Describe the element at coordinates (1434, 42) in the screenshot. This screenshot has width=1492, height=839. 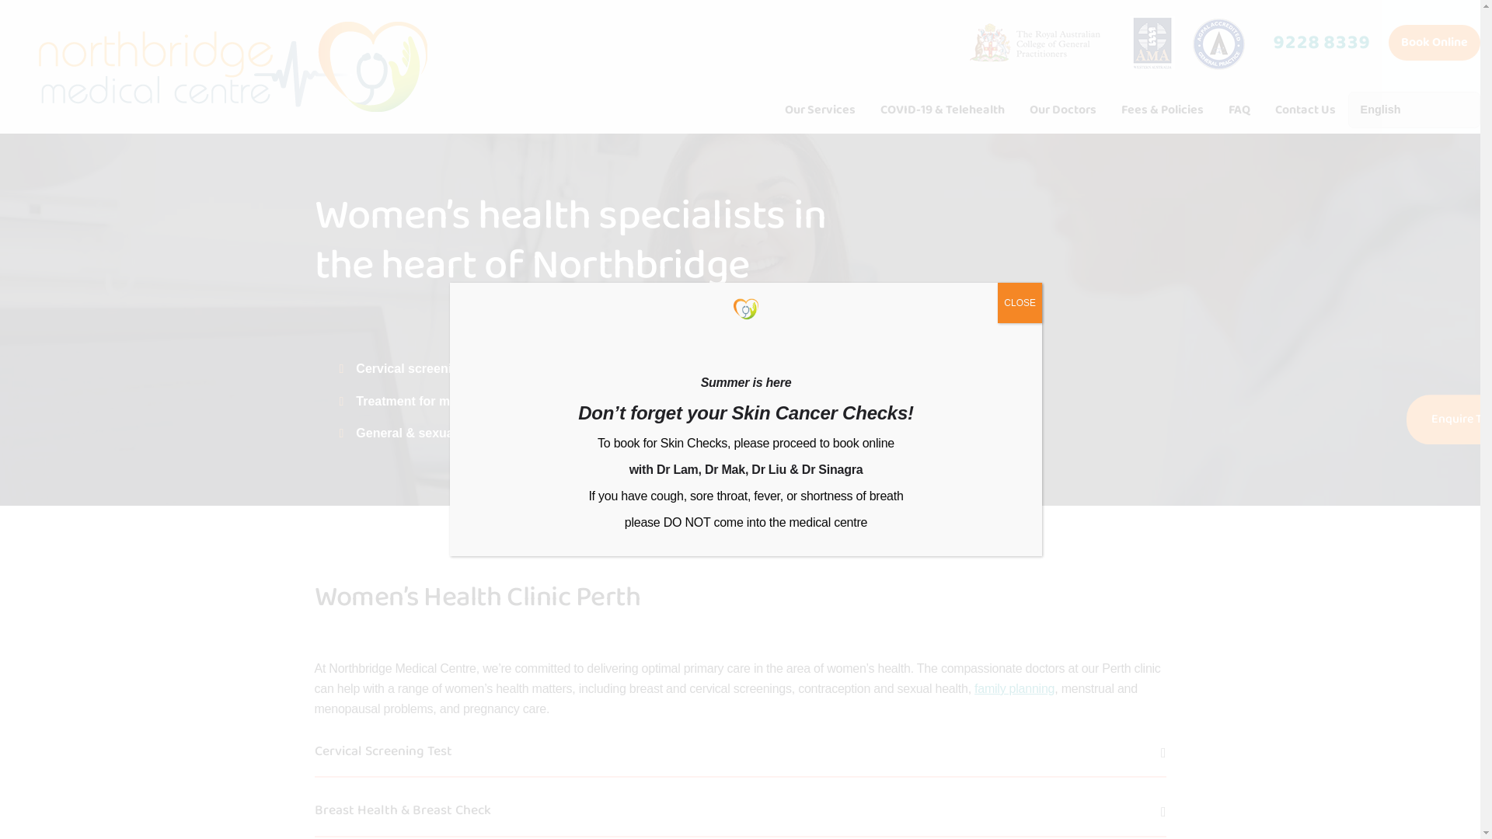
I see `Book Online` at that location.